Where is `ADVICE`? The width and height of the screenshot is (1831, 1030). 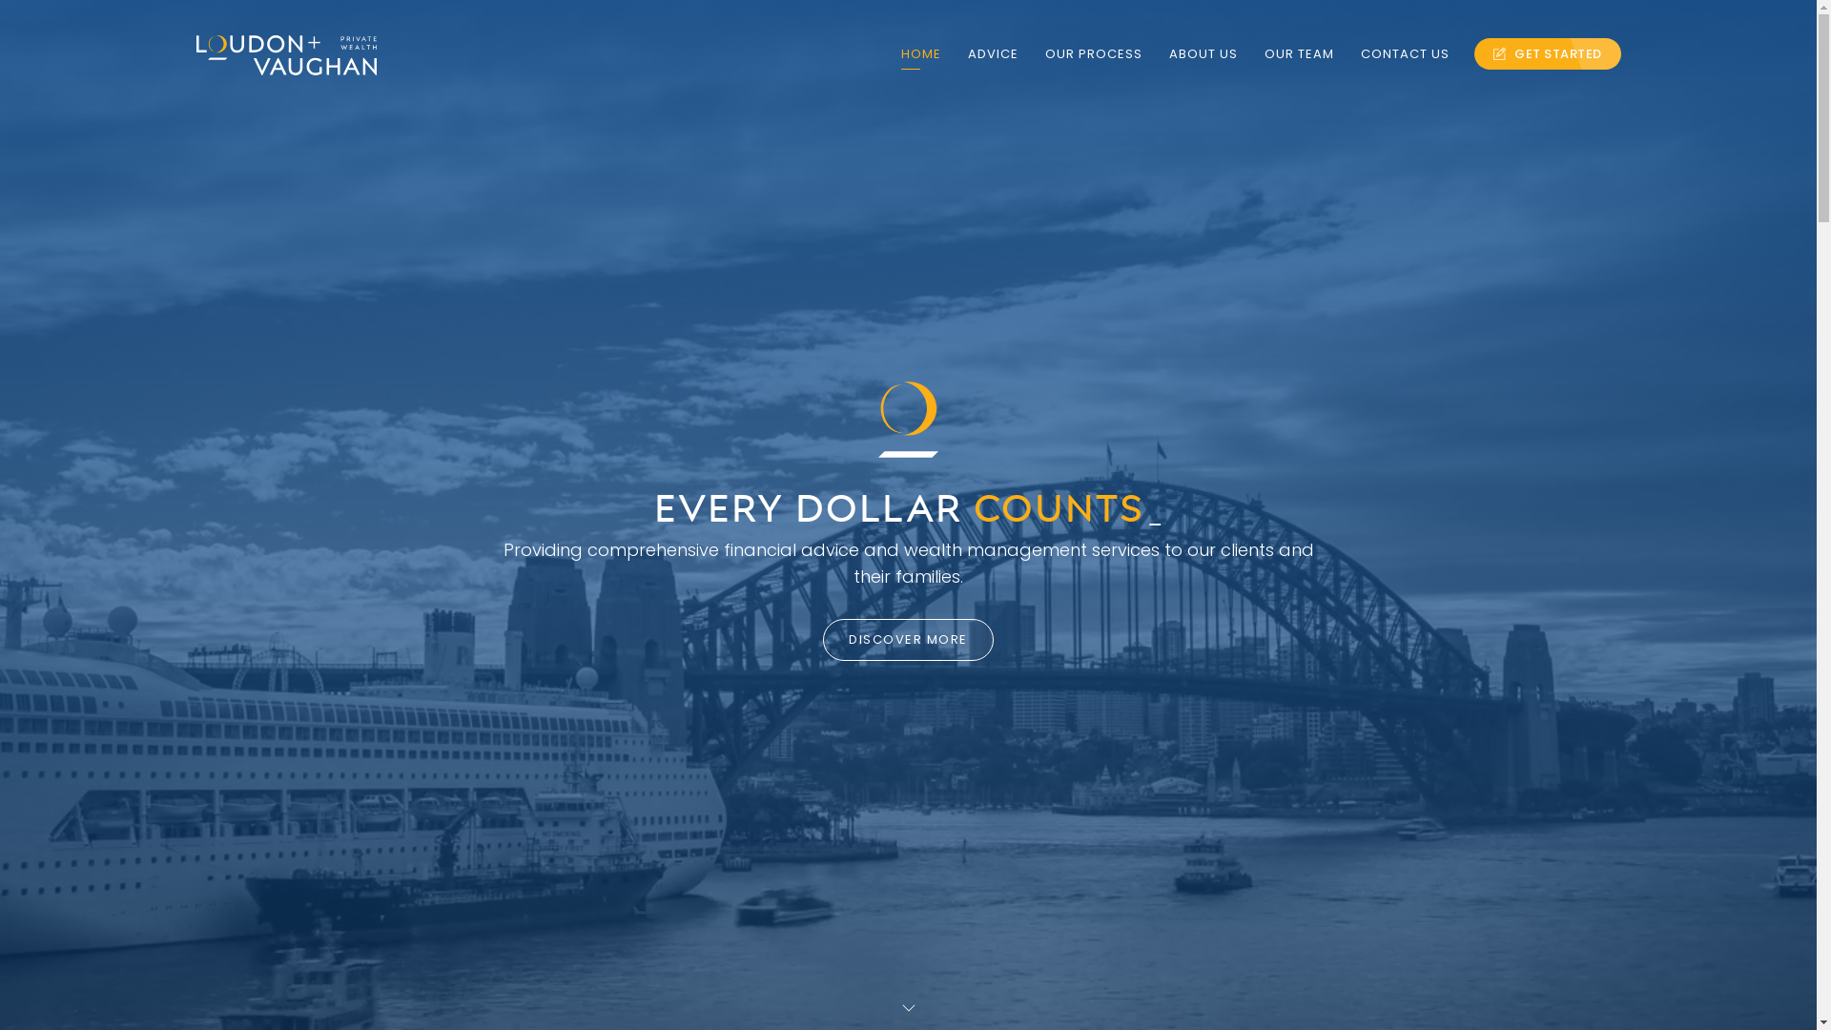 ADVICE is located at coordinates (993, 54).